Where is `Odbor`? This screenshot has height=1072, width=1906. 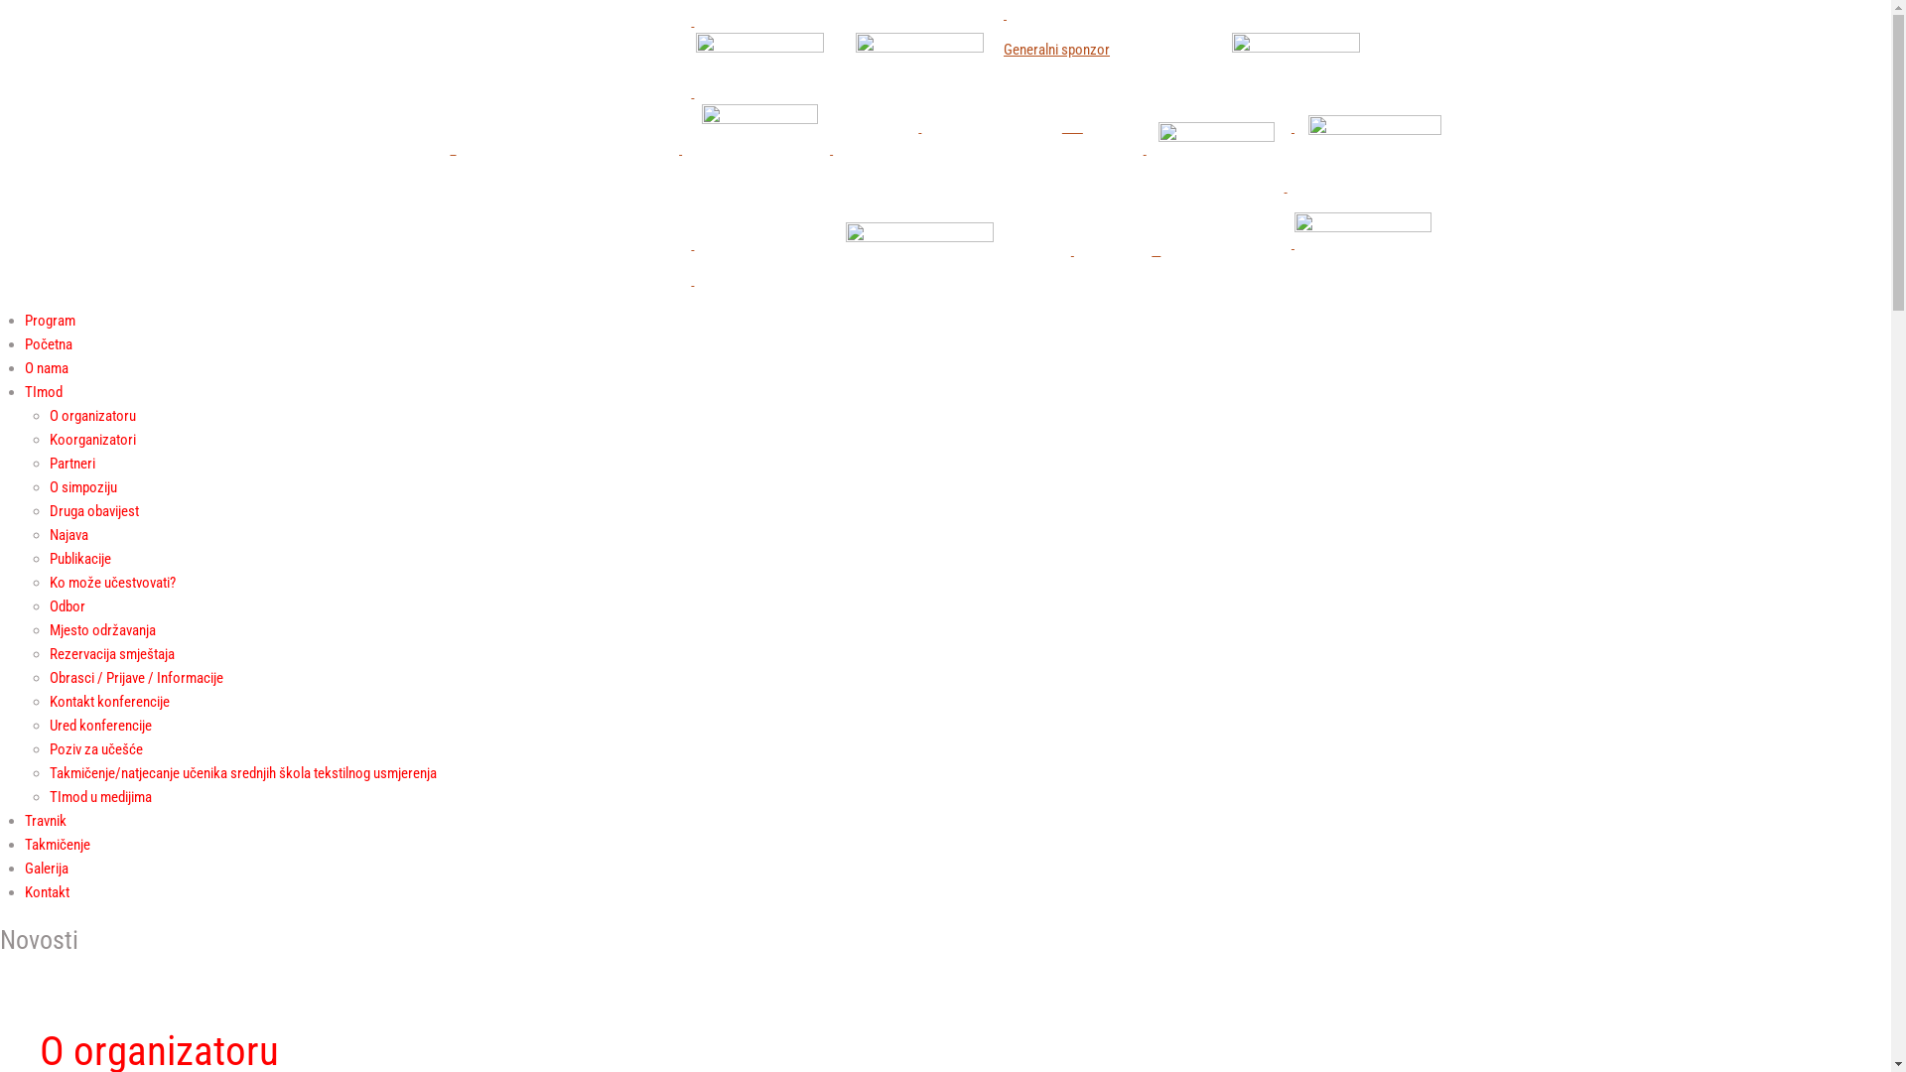
Odbor is located at coordinates (68, 606).